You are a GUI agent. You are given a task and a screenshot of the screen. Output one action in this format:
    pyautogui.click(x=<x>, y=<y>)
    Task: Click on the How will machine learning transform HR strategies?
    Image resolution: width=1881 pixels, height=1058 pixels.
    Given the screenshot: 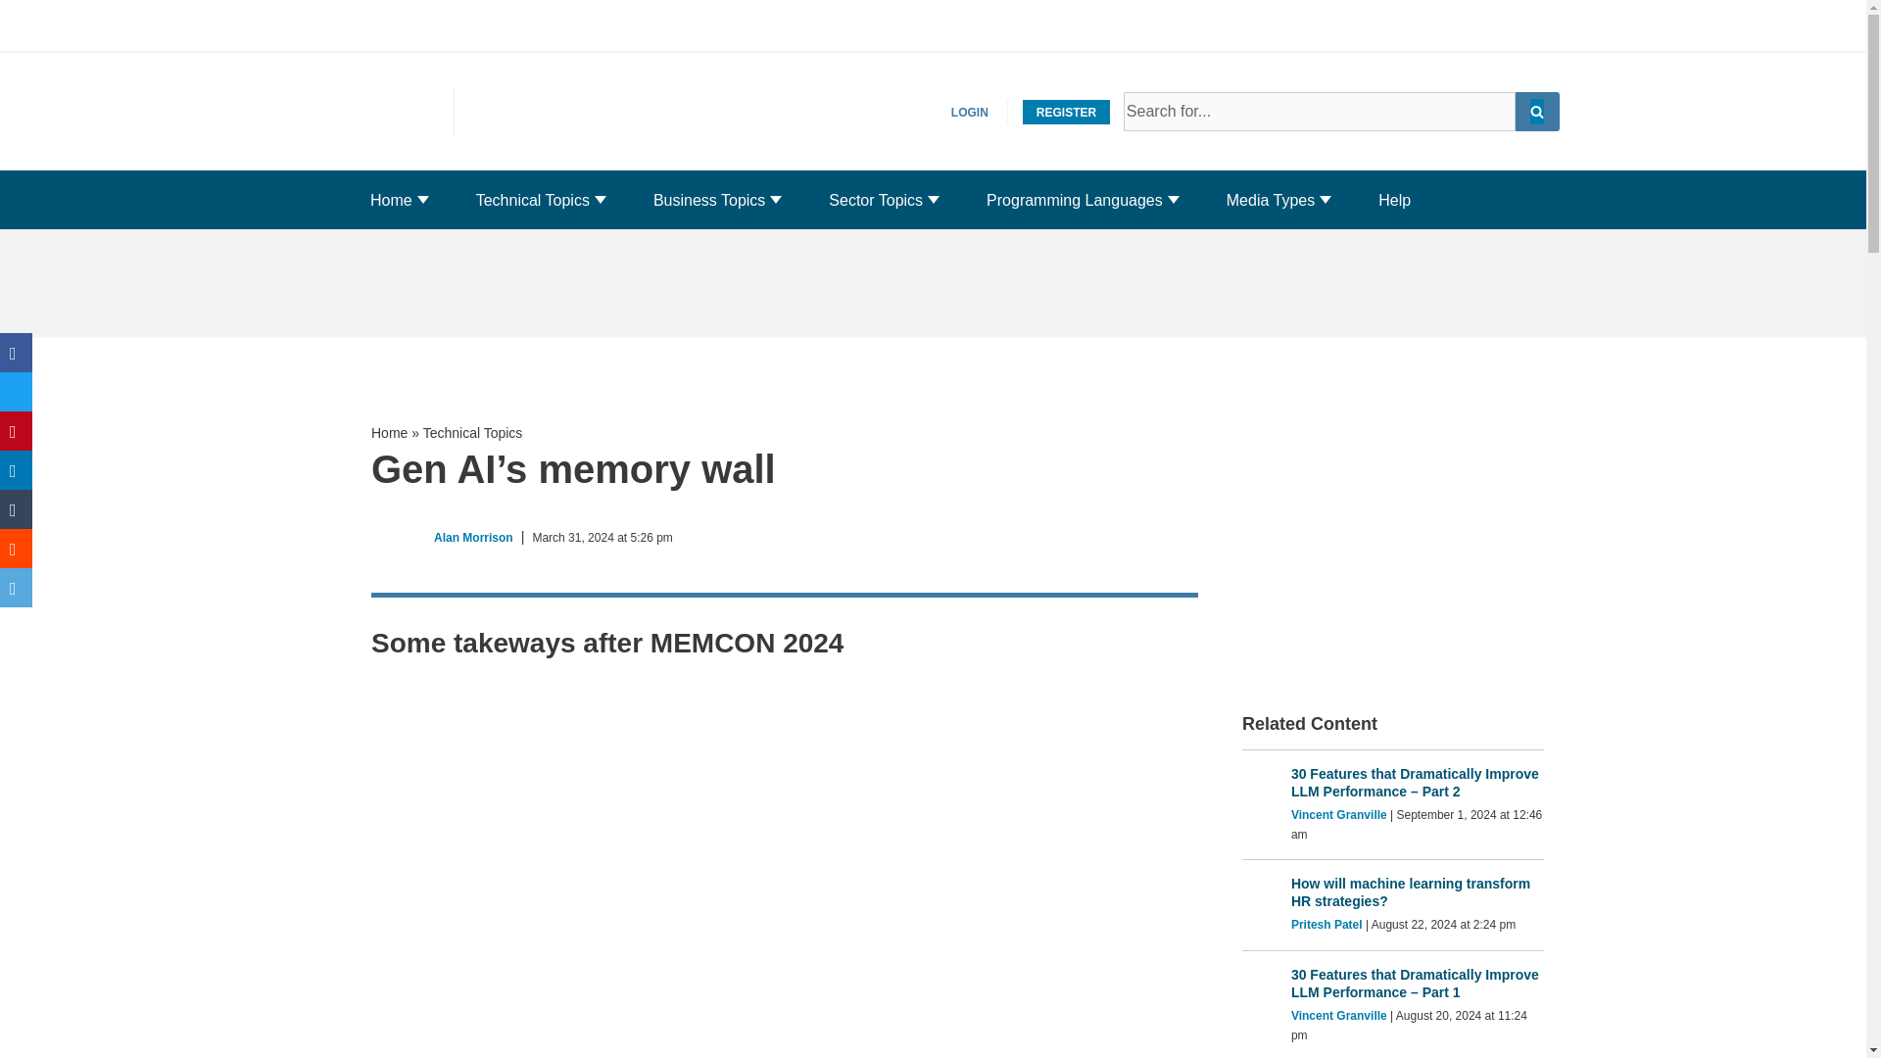 What is the action you would take?
    pyautogui.click(x=1417, y=891)
    